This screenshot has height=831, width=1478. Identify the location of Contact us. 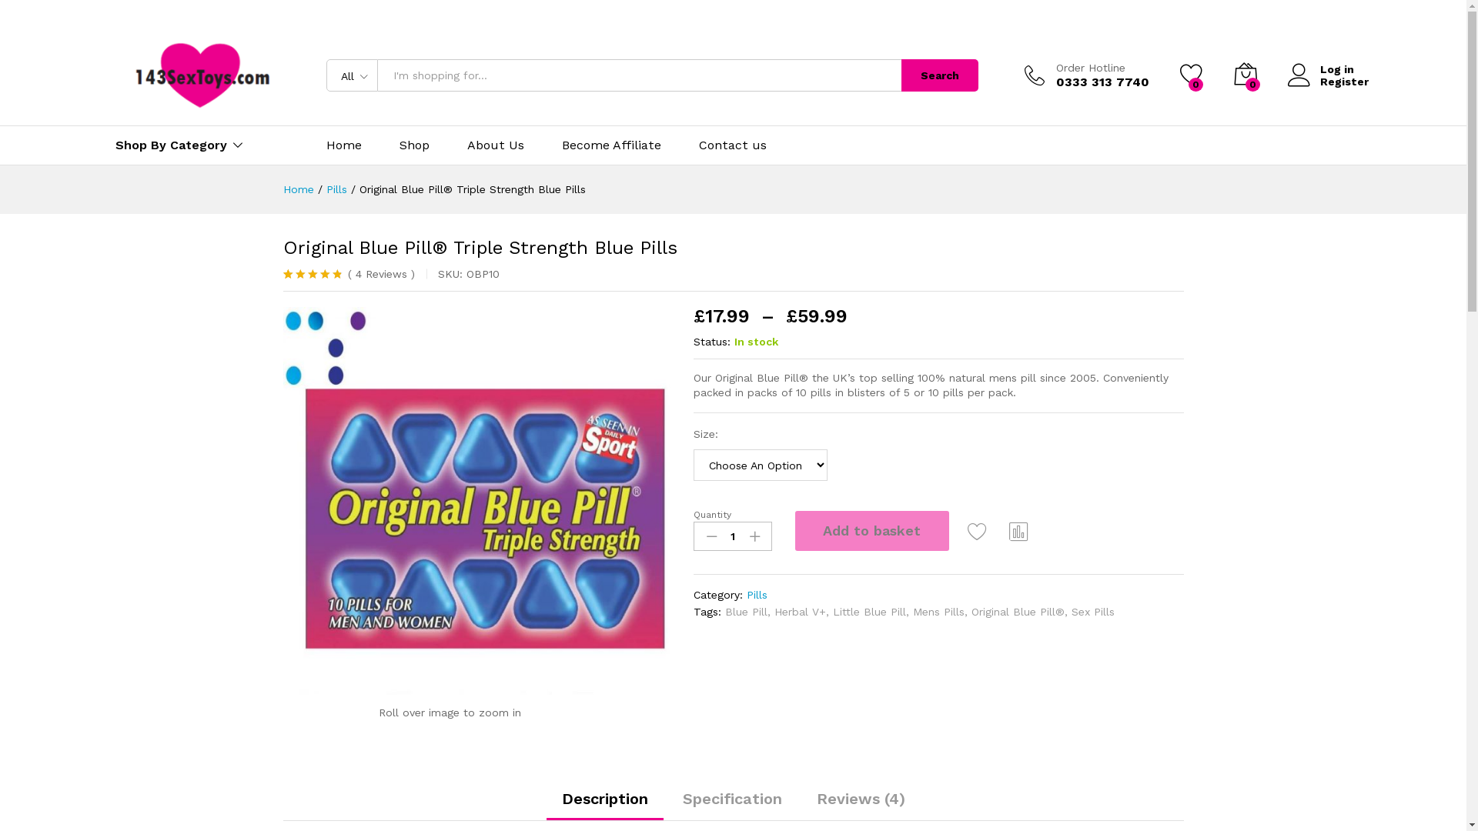
(733, 145).